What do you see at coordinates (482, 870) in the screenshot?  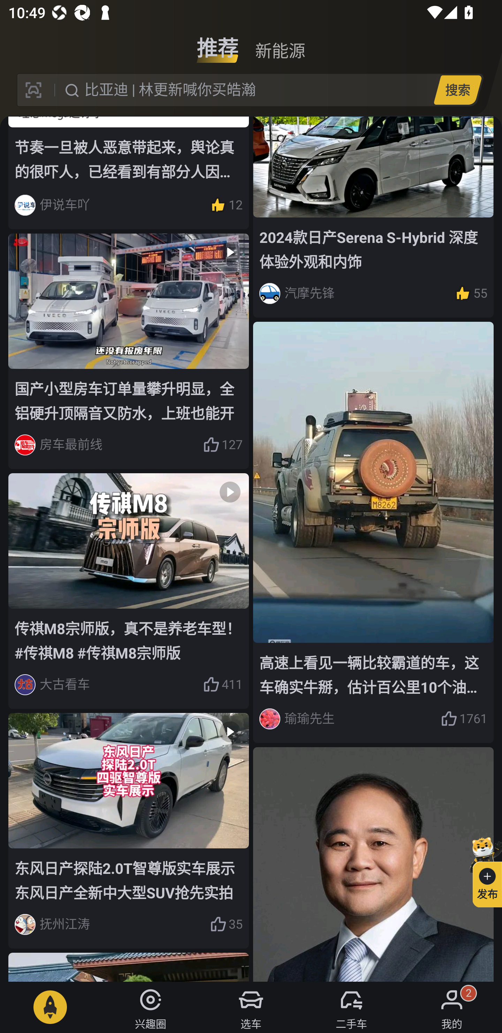 I see `发布` at bounding box center [482, 870].